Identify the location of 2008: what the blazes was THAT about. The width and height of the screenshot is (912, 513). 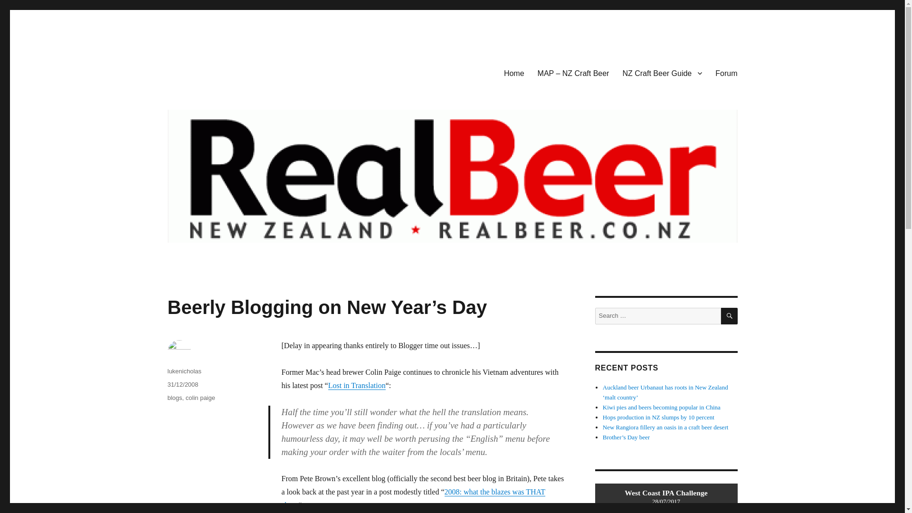
(413, 499).